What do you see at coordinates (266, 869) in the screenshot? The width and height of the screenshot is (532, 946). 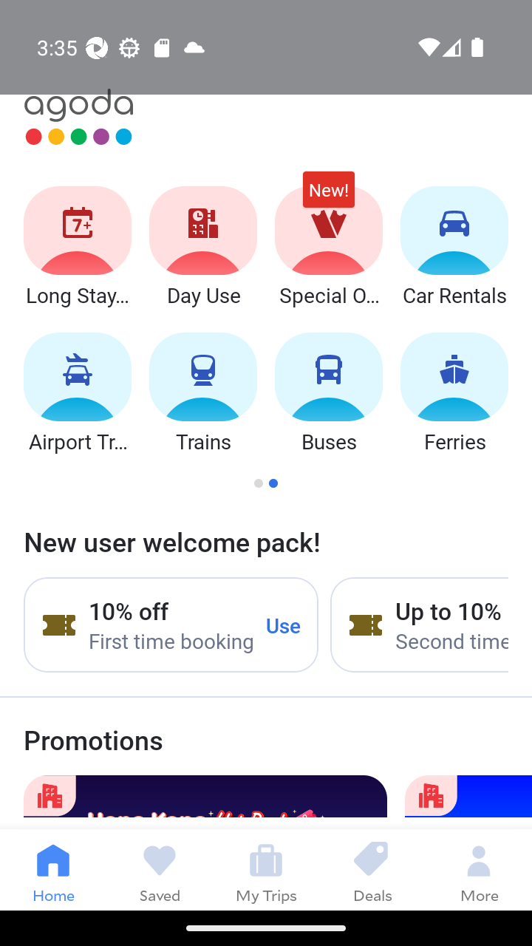 I see `My Trips` at bounding box center [266, 869].